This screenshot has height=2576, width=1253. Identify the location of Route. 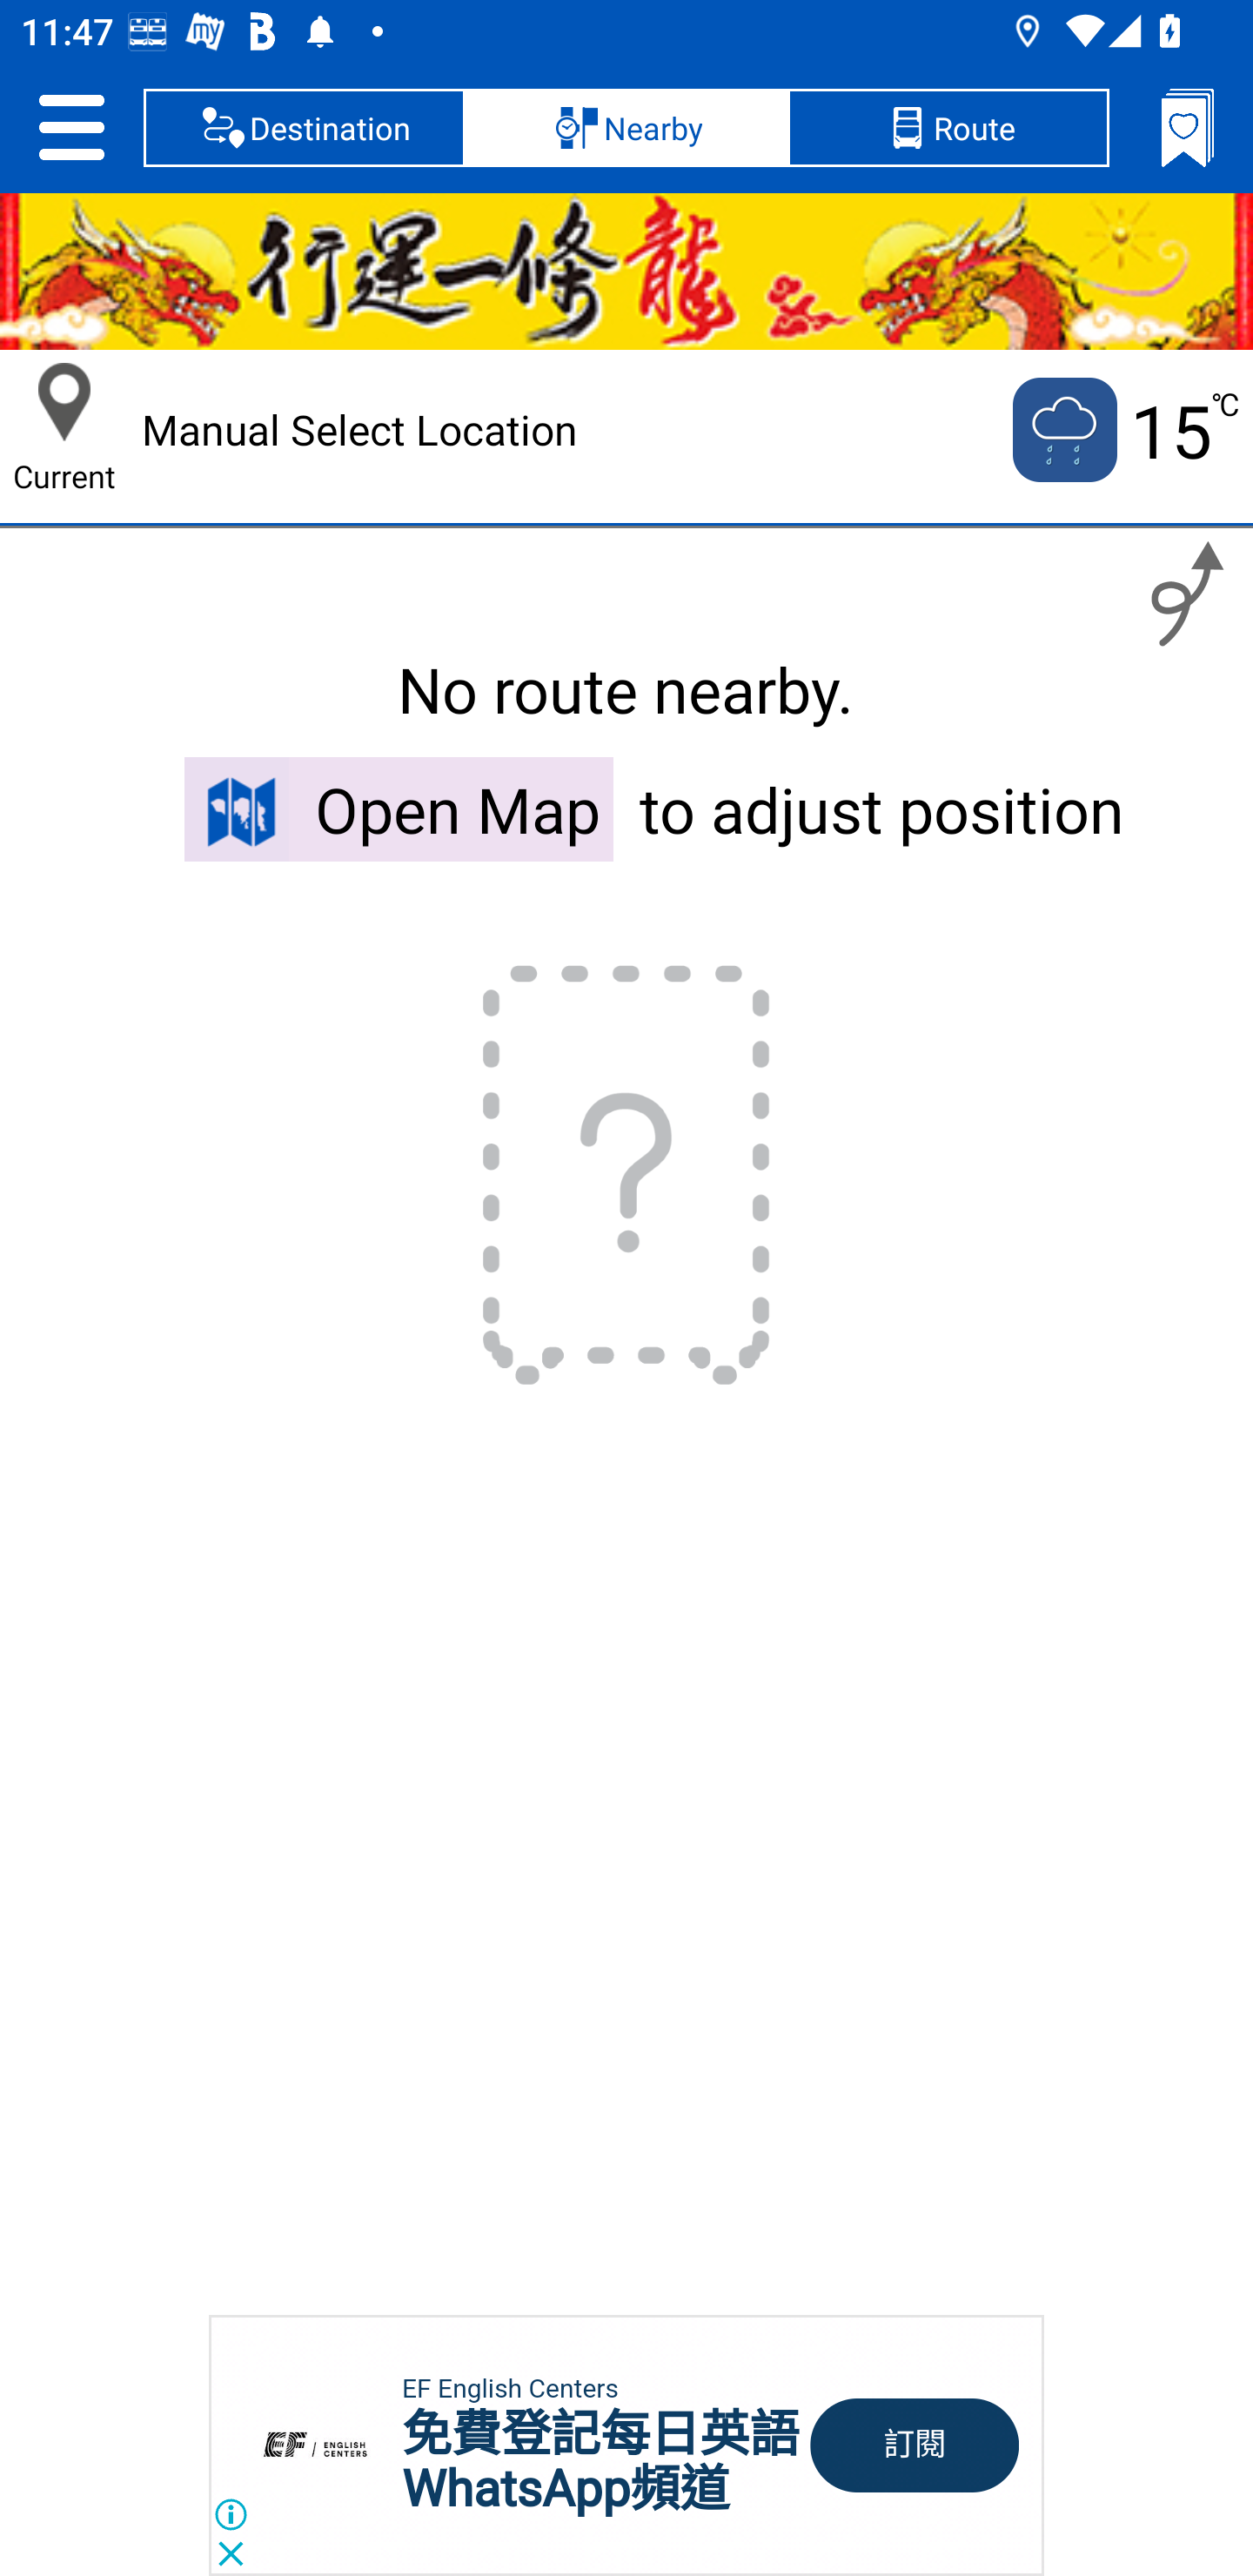
(948, 127).